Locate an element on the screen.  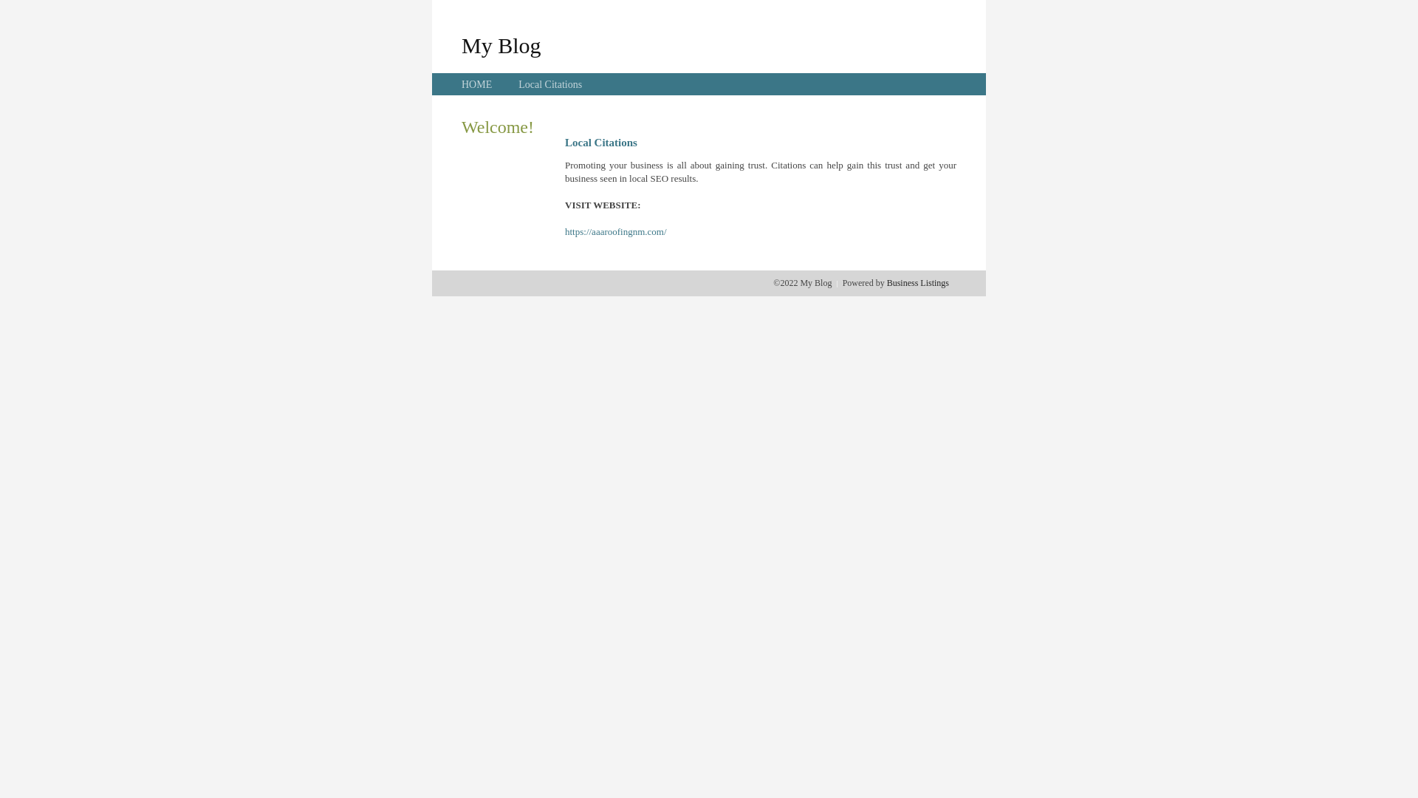
Business Listings is located at coordinates (918, 283).